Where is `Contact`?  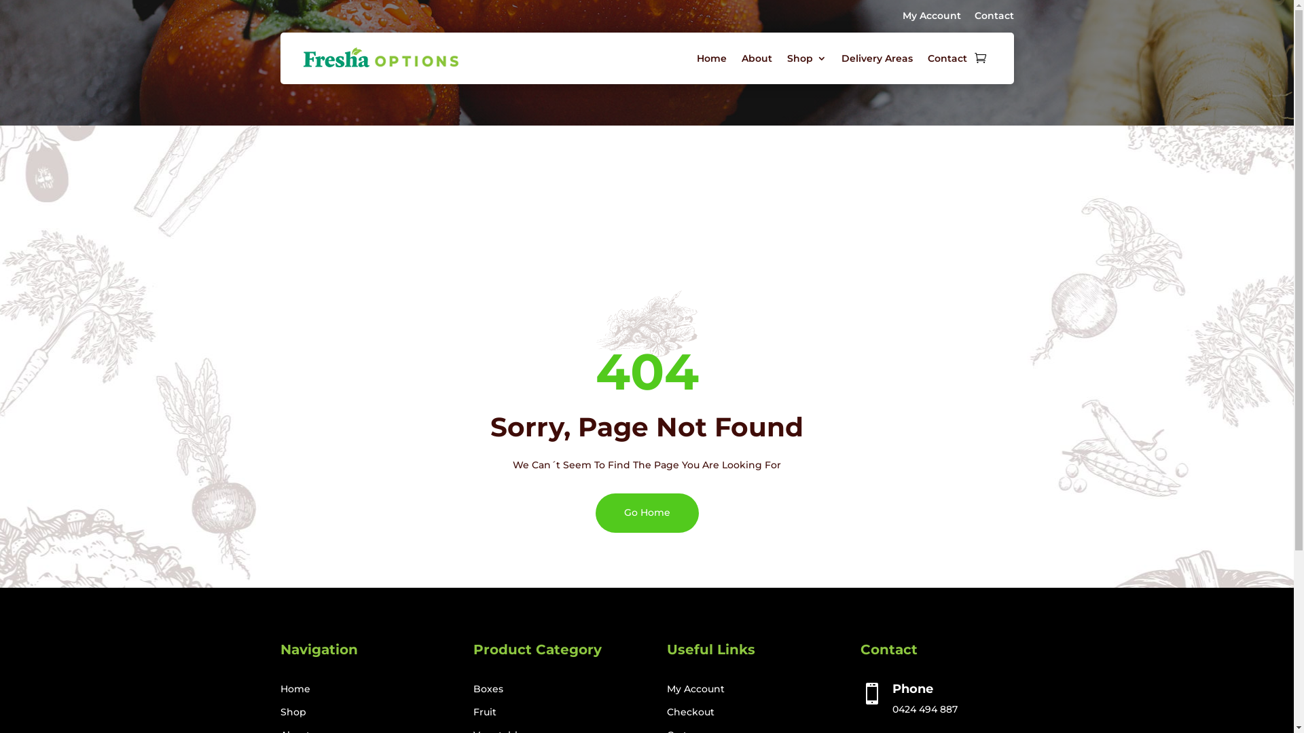 Contact is located at coordinates (994, 16).